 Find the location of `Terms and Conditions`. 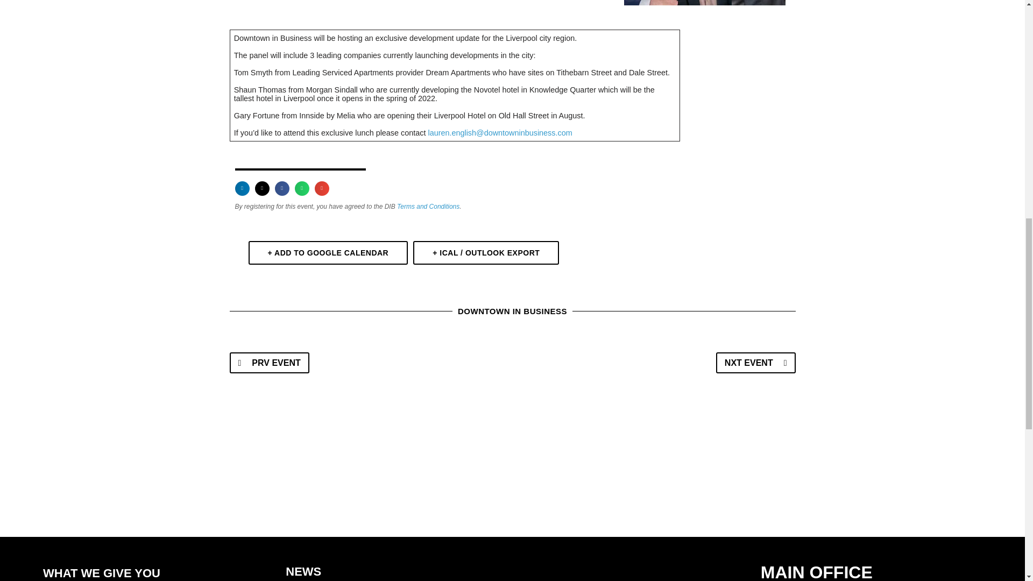

Terms and Conditions is located at coordinates (428, 206).